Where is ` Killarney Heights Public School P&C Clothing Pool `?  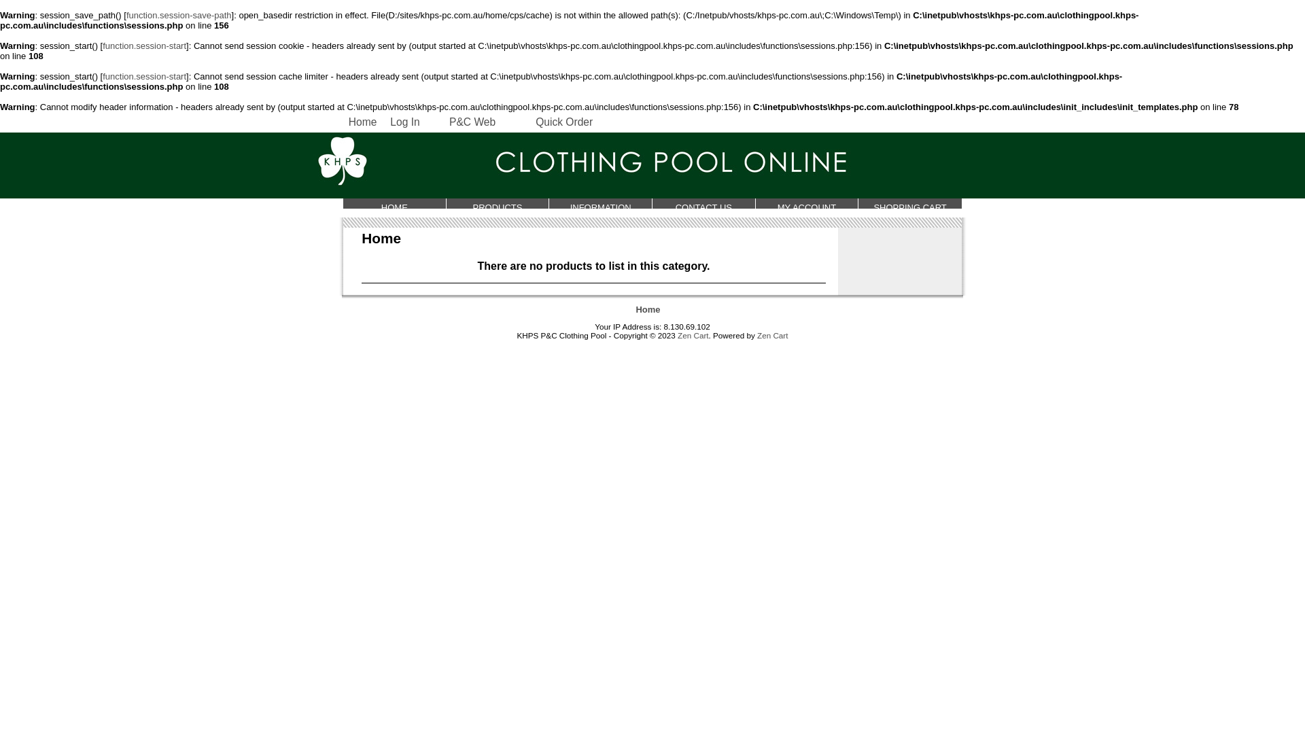
 Killarney Heights Public School P&C Clothing Pool  is located at coordinates (652, 161).